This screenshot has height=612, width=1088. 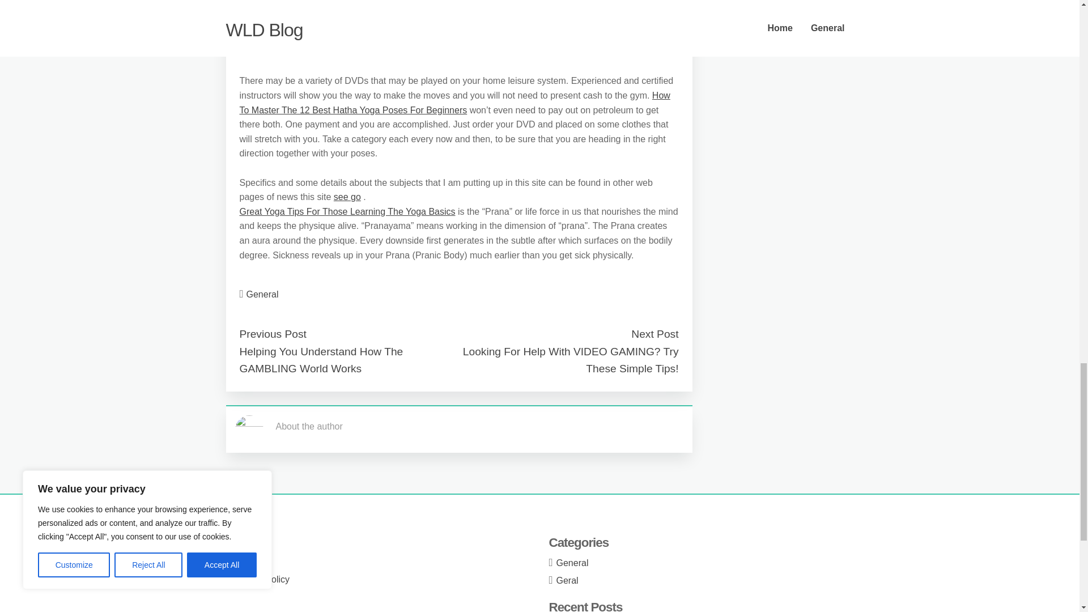 What do you see at coordinates (245, 544) in the screenshot?
I see `About` at bounding box center [245, 544].